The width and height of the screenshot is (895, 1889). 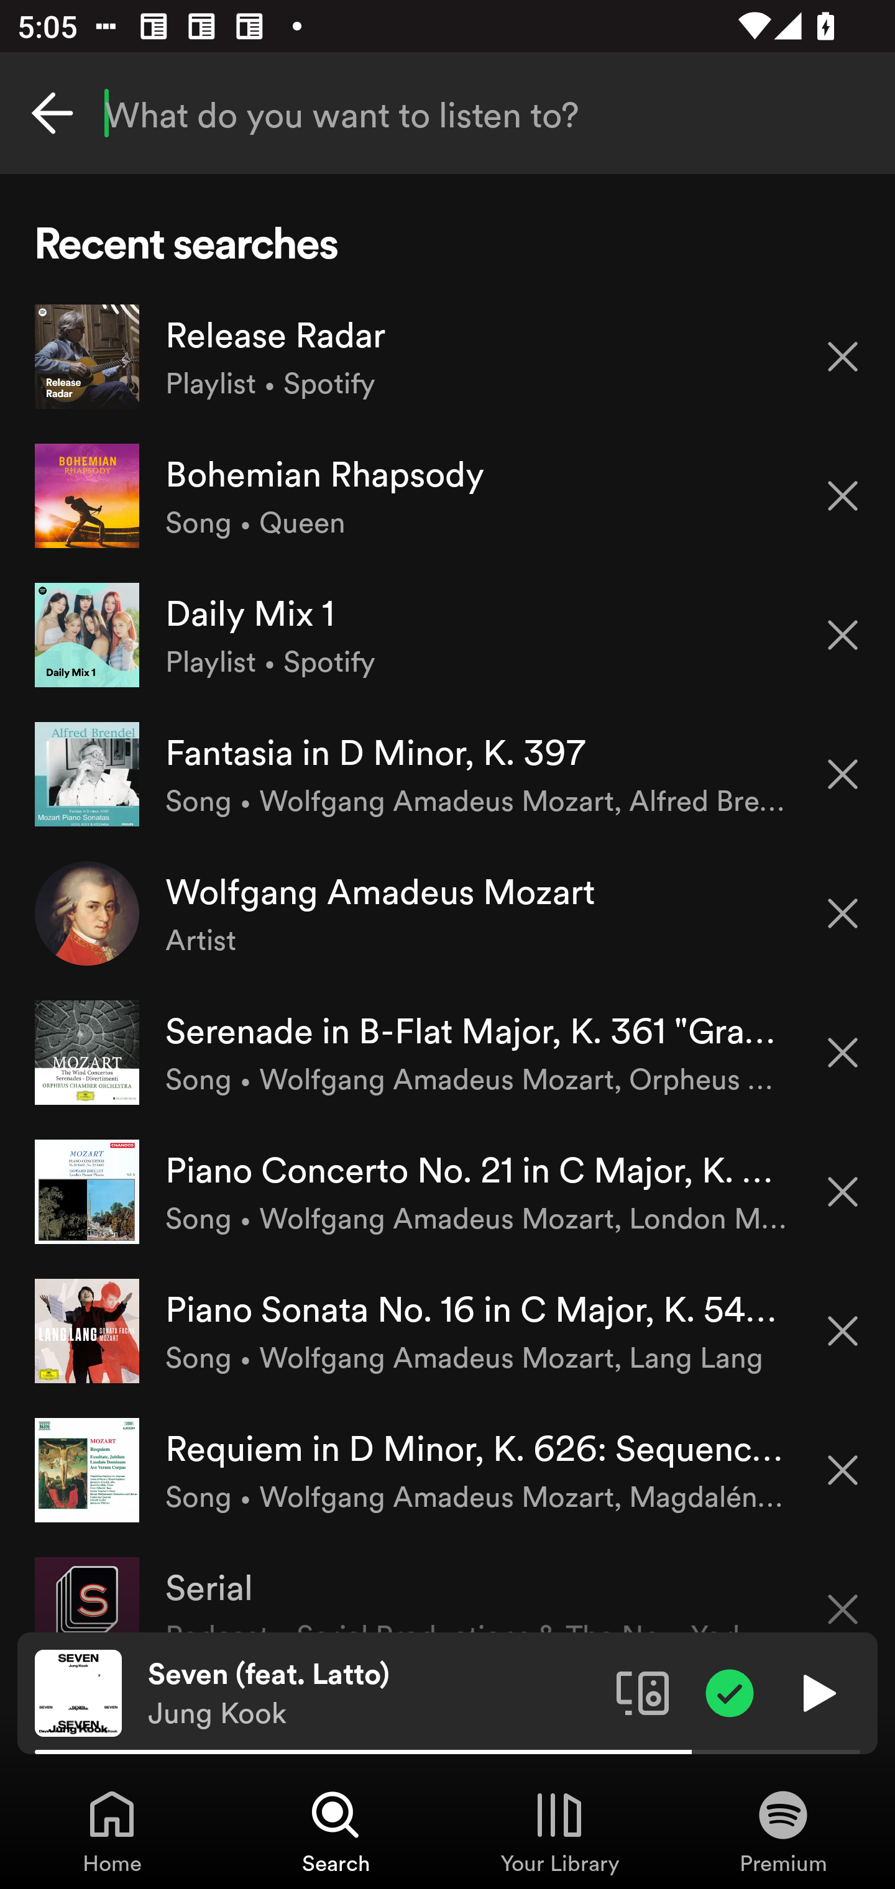 What do you see at coordinates (843, 1192) in the screenshot?
I see `Remove` at bounding box center [843, 1192].